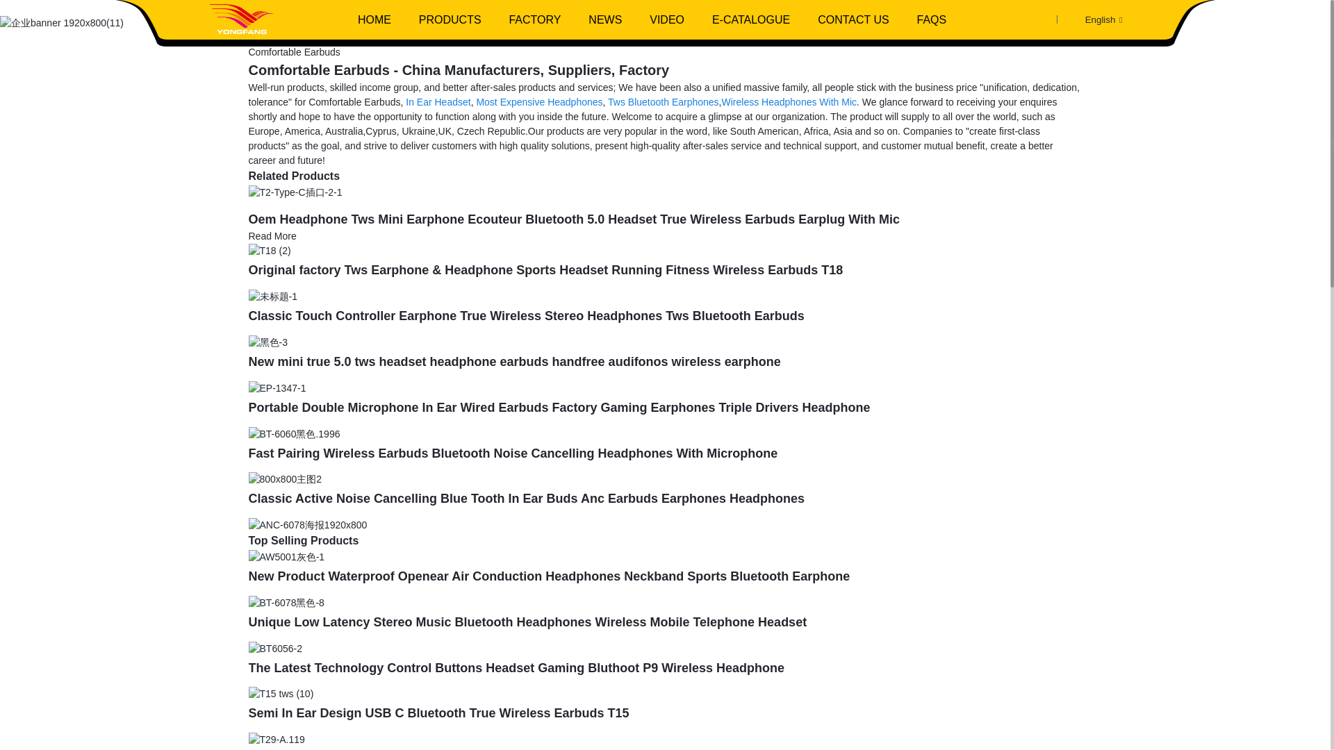  What do you see at coordinates (750, 19) in the screenshot?
I see `E-CATALOGUE` at bounding box center [750, 19].